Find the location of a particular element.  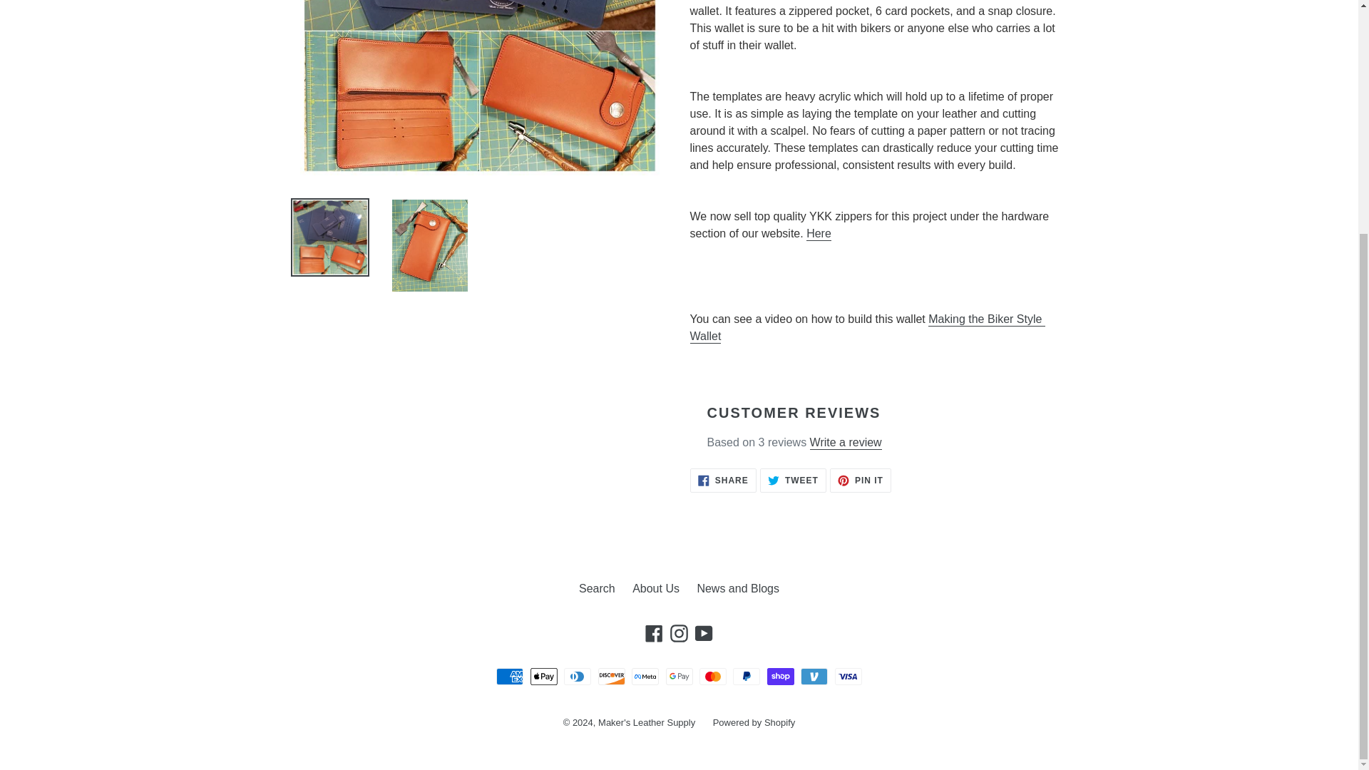

Facebook is located at coordinates (656, 587).